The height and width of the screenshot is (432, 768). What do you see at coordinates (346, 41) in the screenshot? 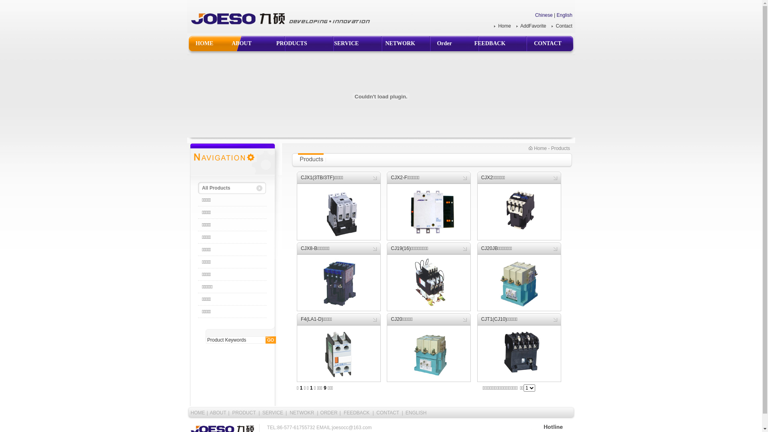
I see `SERVICE` at bounding box center [346, 41].